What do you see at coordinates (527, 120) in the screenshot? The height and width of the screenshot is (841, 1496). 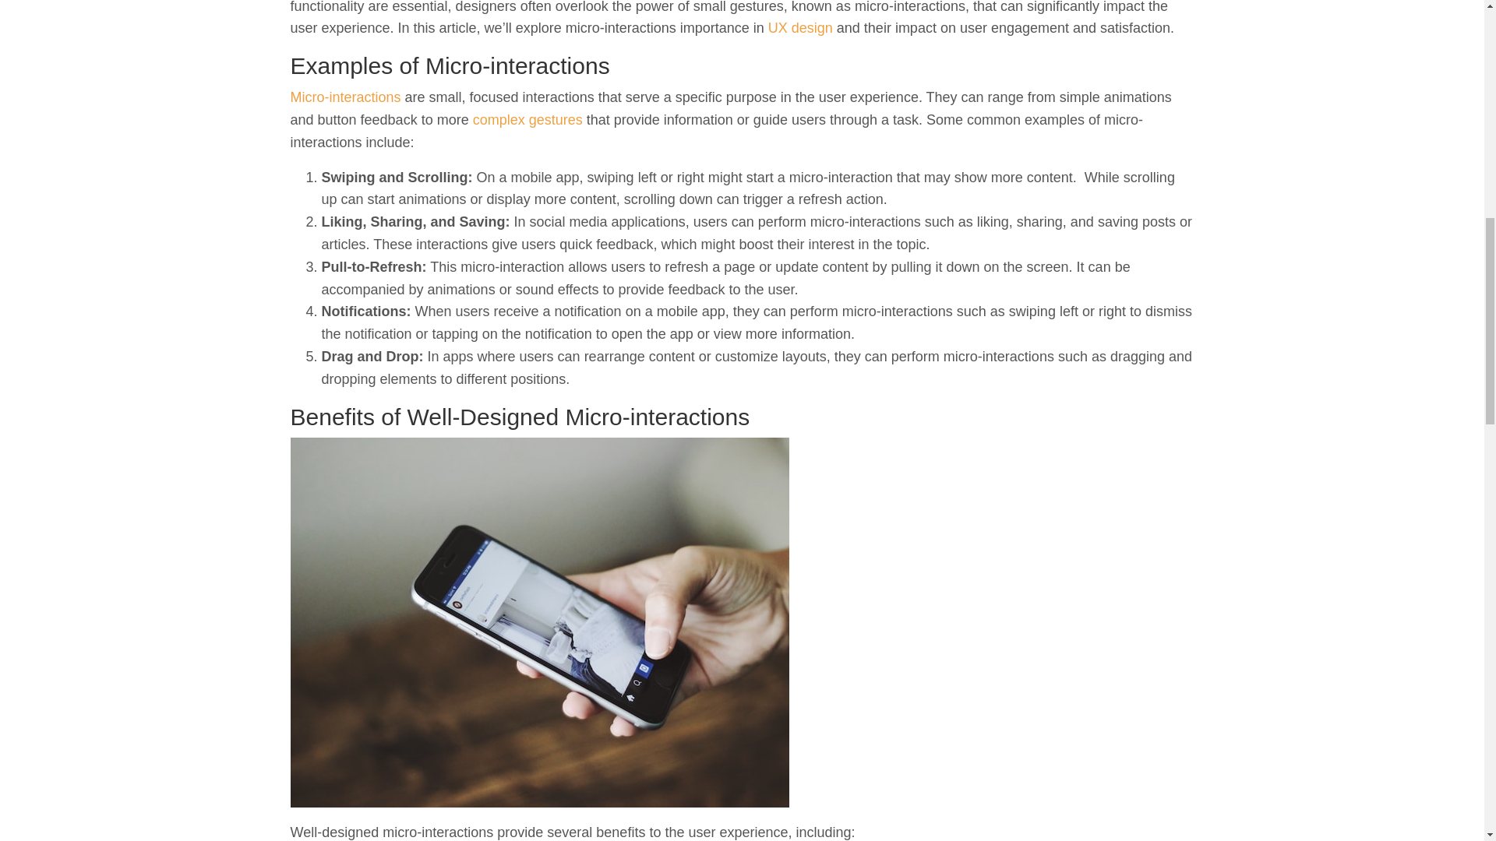 I see `complex gestures` at bounding box center [527, 120].